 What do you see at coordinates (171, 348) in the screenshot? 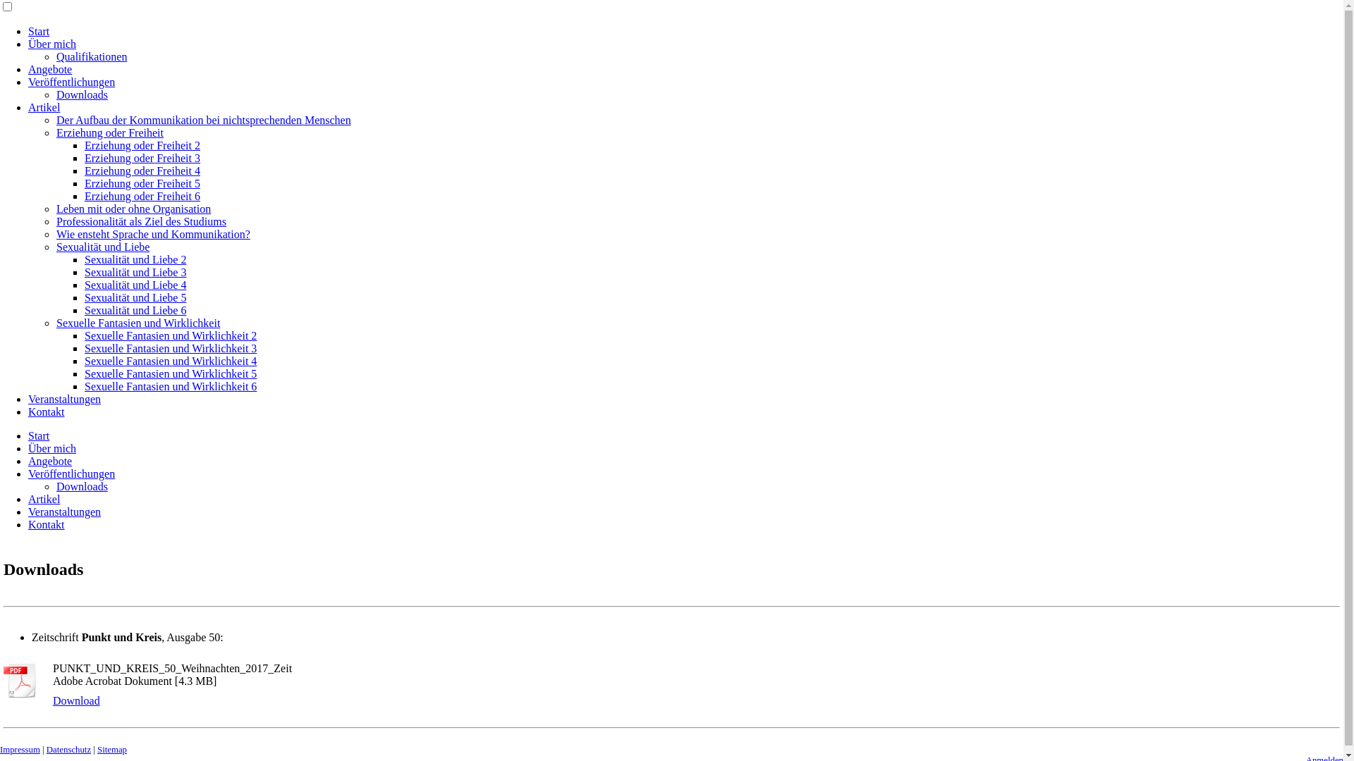
I see `Sexuelle Fantasien und Wirklichkeit 3` at bounding box center [171, 348].